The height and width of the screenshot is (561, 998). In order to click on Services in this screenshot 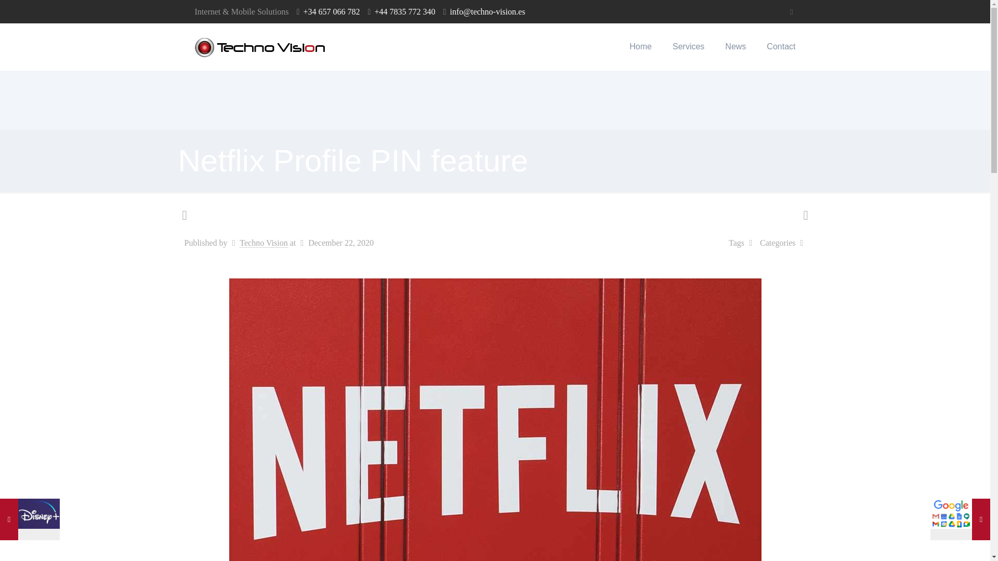, I will do `click(688, 47)`.